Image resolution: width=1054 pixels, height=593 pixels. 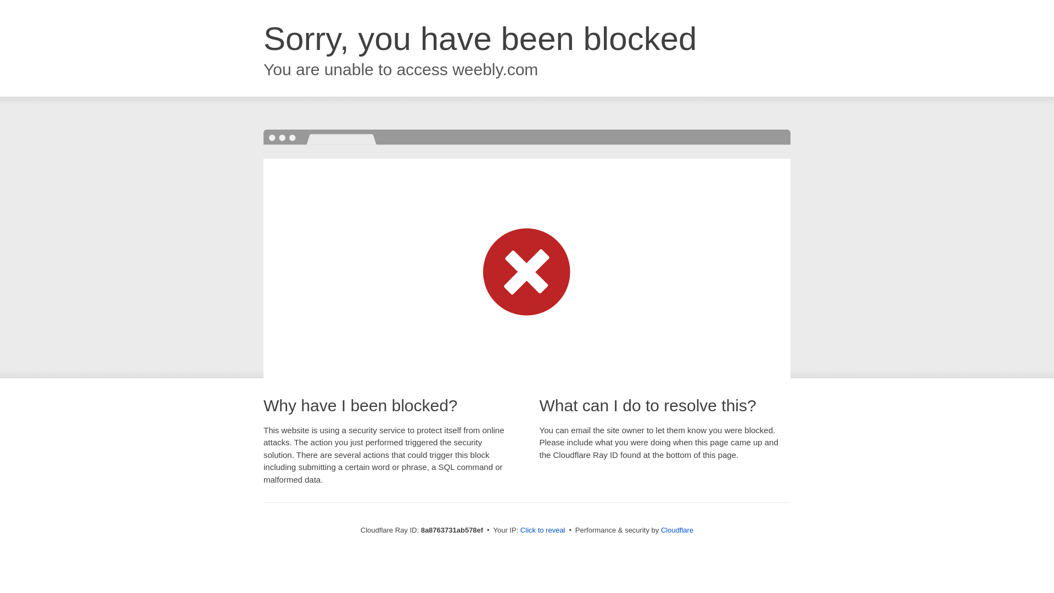 I want to click on Cloudflare, so click(x=677, y=530).